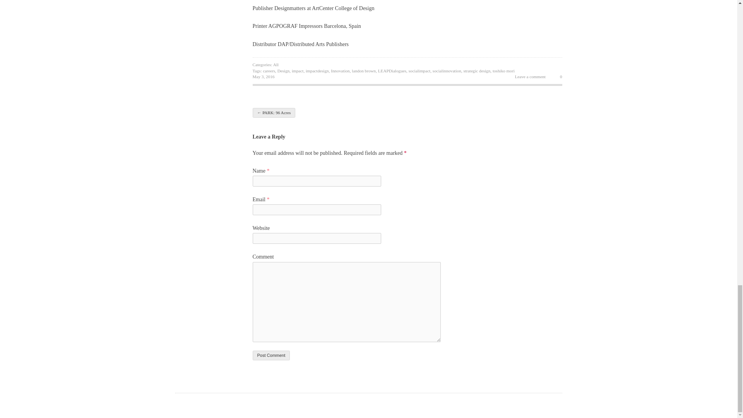 The image size is (743, 418). What do you see at coordinates (271, 355) in the screenshot?
I see `Post Comment` at bounding box center [271, 355].